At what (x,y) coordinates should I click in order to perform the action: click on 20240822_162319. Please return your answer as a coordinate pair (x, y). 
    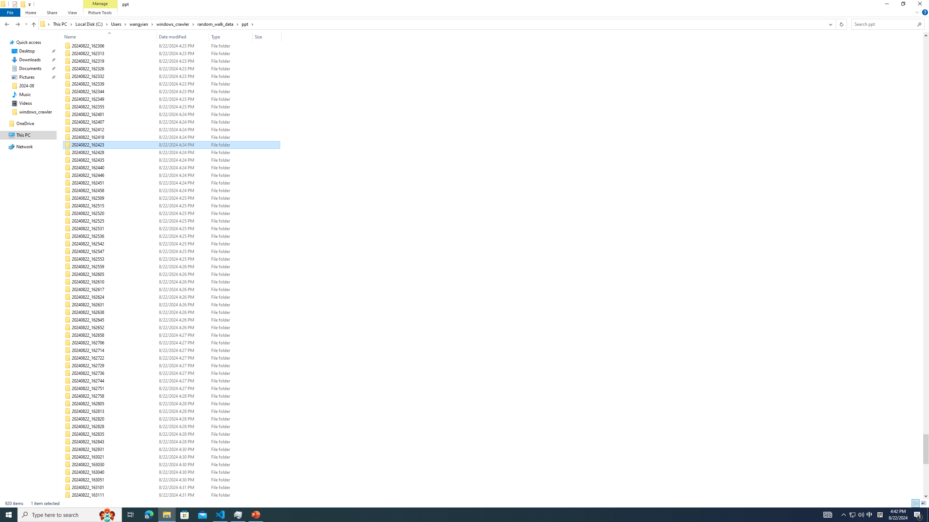
    Looking at the image, I should click on (172, 61).